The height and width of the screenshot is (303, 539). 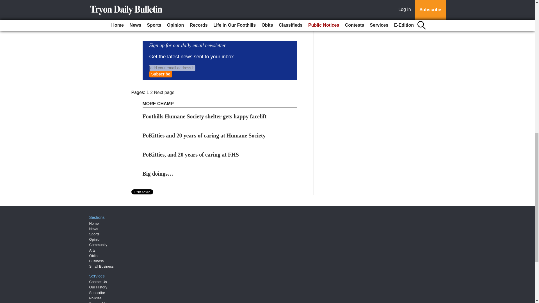 I want to click on Foothills Humane Society shelter gets happy facelift, so click(x=205, y=116).